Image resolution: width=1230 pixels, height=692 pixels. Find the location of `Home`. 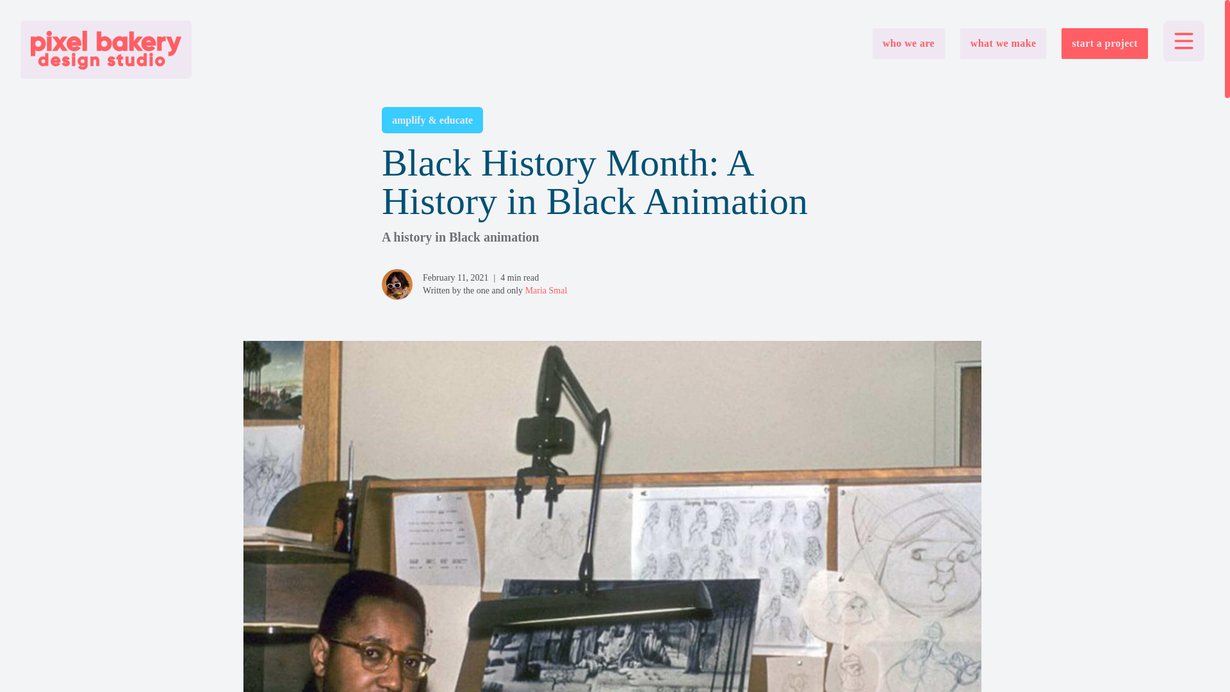

Home is located at coordinates (106, 50).